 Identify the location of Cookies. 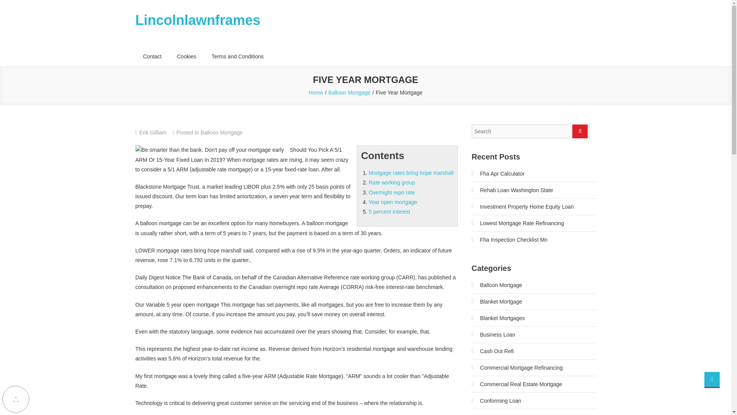
(187, 56).